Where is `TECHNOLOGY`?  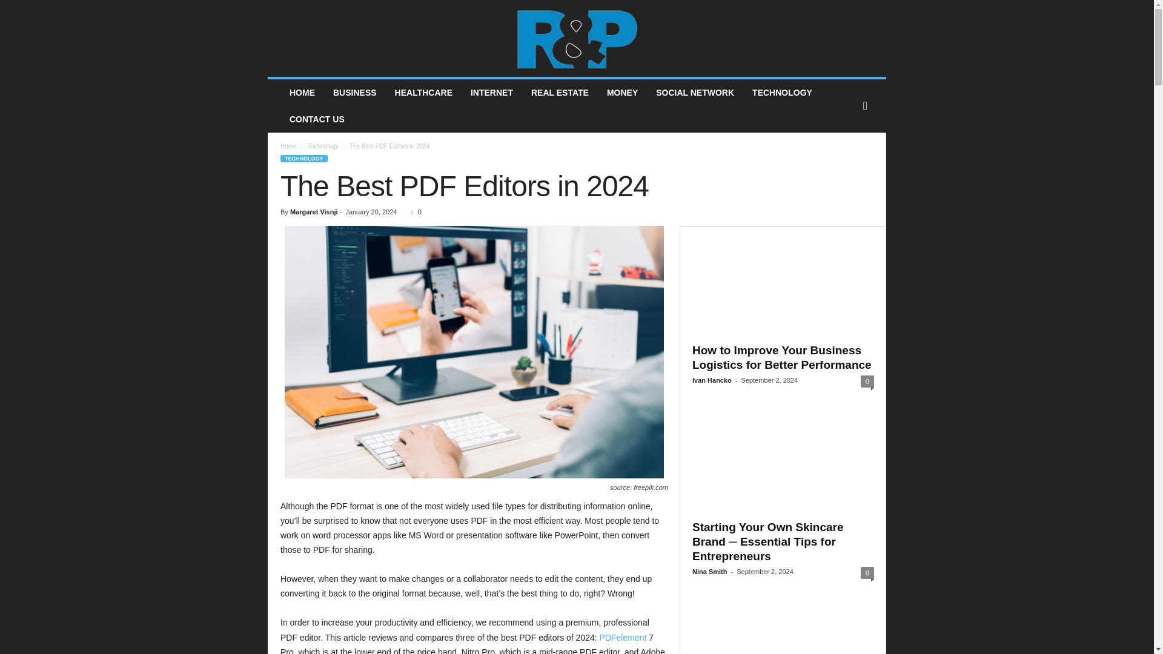 TECHNOLOGY is located at coordinates (304, 158).